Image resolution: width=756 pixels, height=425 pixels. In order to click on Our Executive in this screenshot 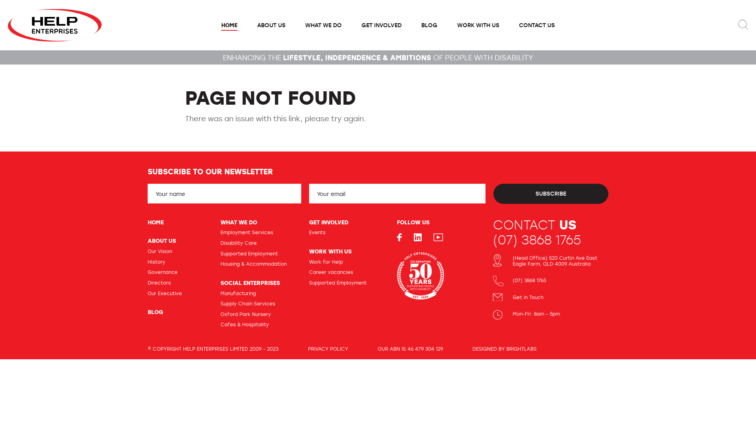, I will do `click(165, 293)`.